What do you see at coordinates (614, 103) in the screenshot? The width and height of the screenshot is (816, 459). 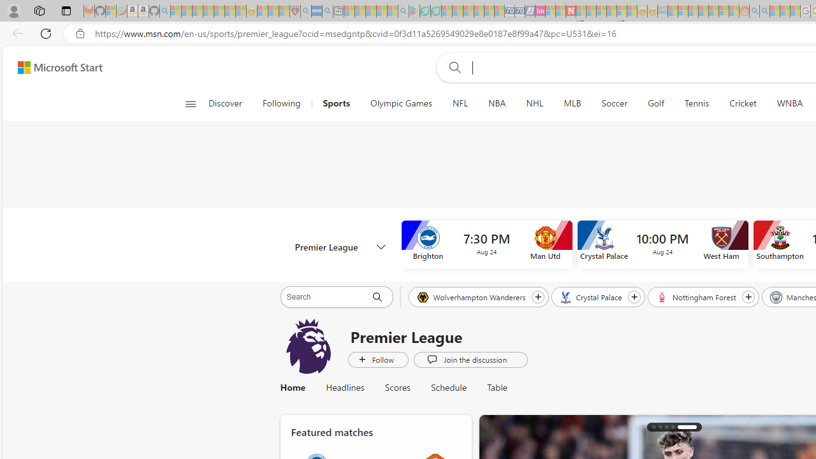 I see `Soccer` at bounding box center [614, 103].